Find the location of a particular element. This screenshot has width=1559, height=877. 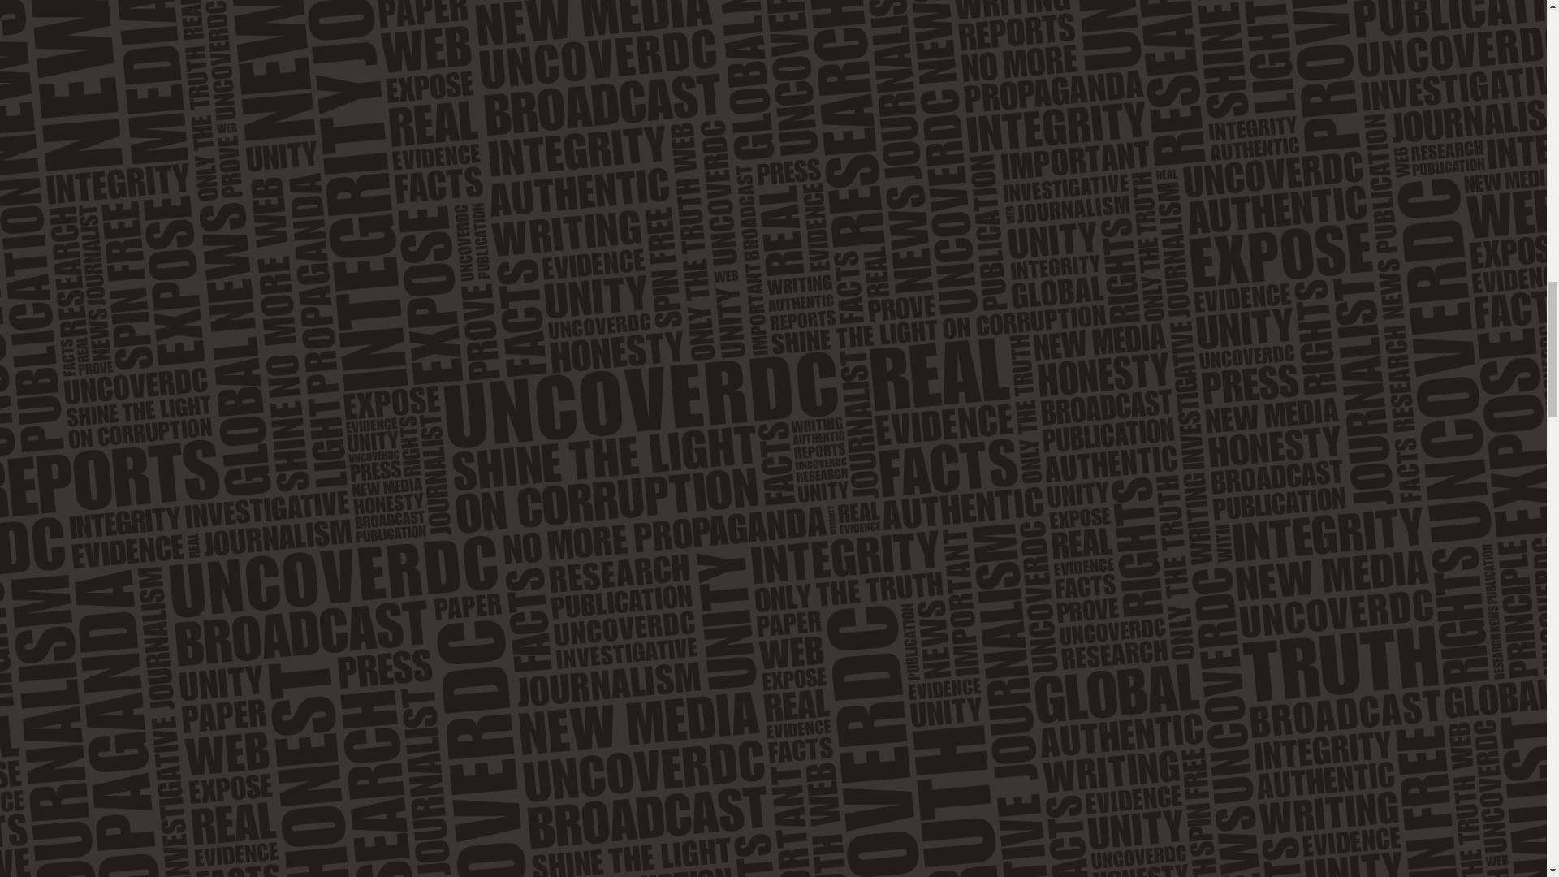

investigatory is located at coordinates (1016, 689).